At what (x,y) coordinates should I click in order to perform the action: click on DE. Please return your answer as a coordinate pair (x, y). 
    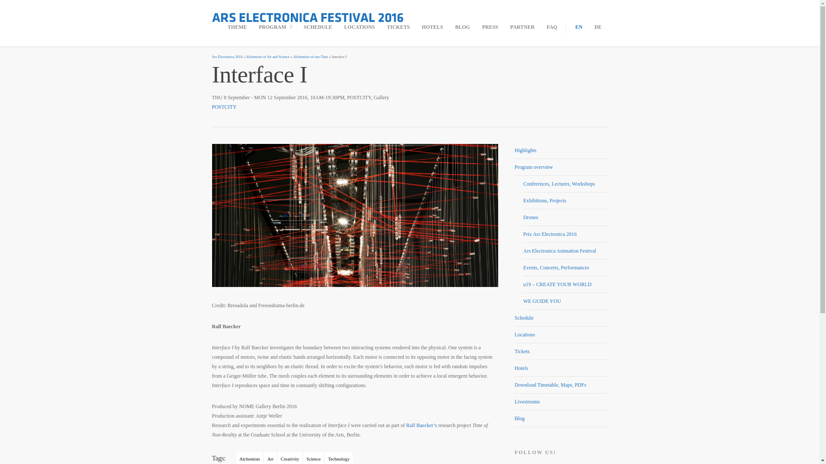
    Looking at the image, I should click on (598, 27).